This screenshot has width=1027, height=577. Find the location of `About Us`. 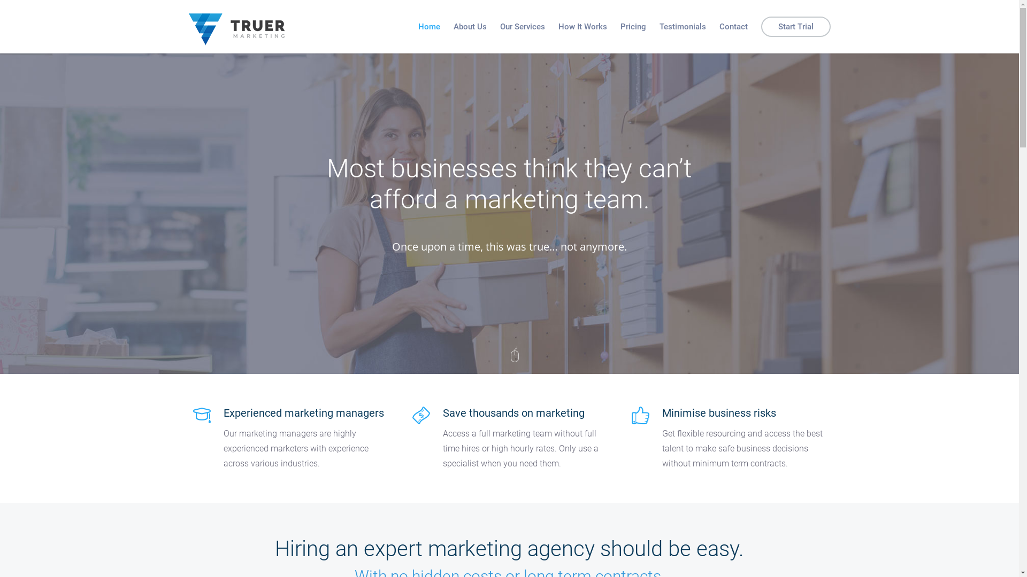

About Us is located at coordinates (470, 27).